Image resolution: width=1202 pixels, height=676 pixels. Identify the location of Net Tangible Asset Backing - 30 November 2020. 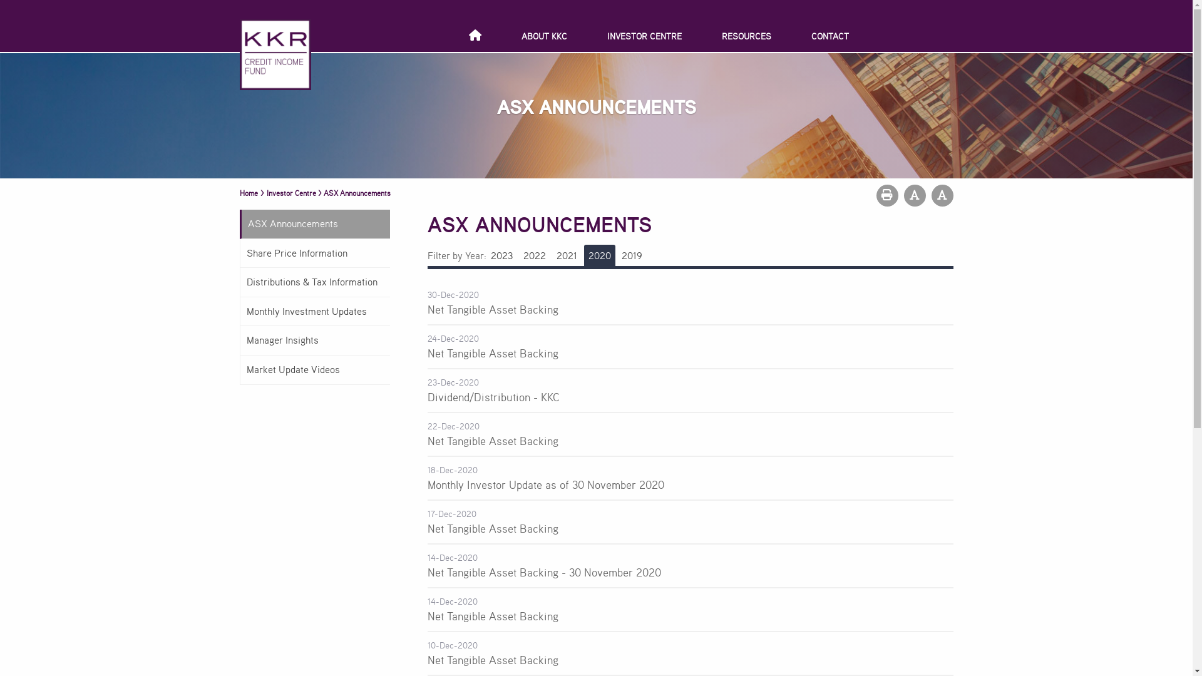
(543, 572).